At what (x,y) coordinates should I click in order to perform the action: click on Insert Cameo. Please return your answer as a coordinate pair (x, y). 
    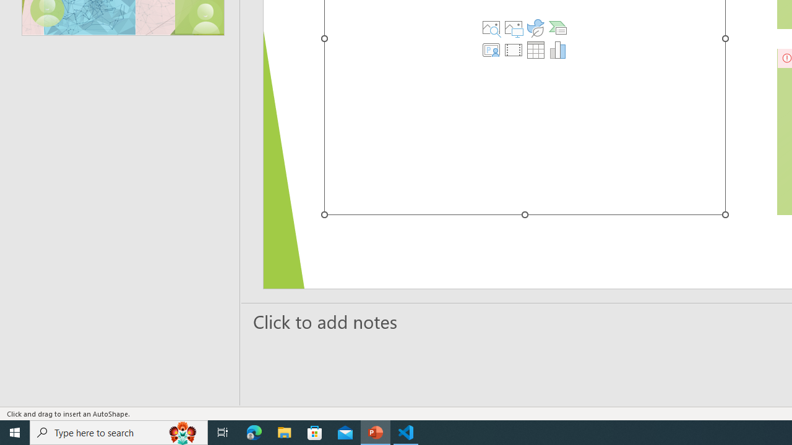
    Looking at the image, I should click on (491, 49).